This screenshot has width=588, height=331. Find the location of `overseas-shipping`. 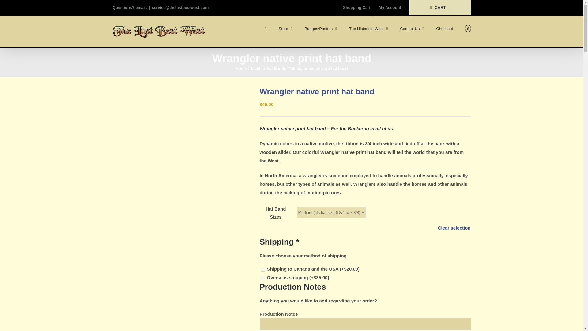

overseas-shipping is located at coordinates (263, 278).